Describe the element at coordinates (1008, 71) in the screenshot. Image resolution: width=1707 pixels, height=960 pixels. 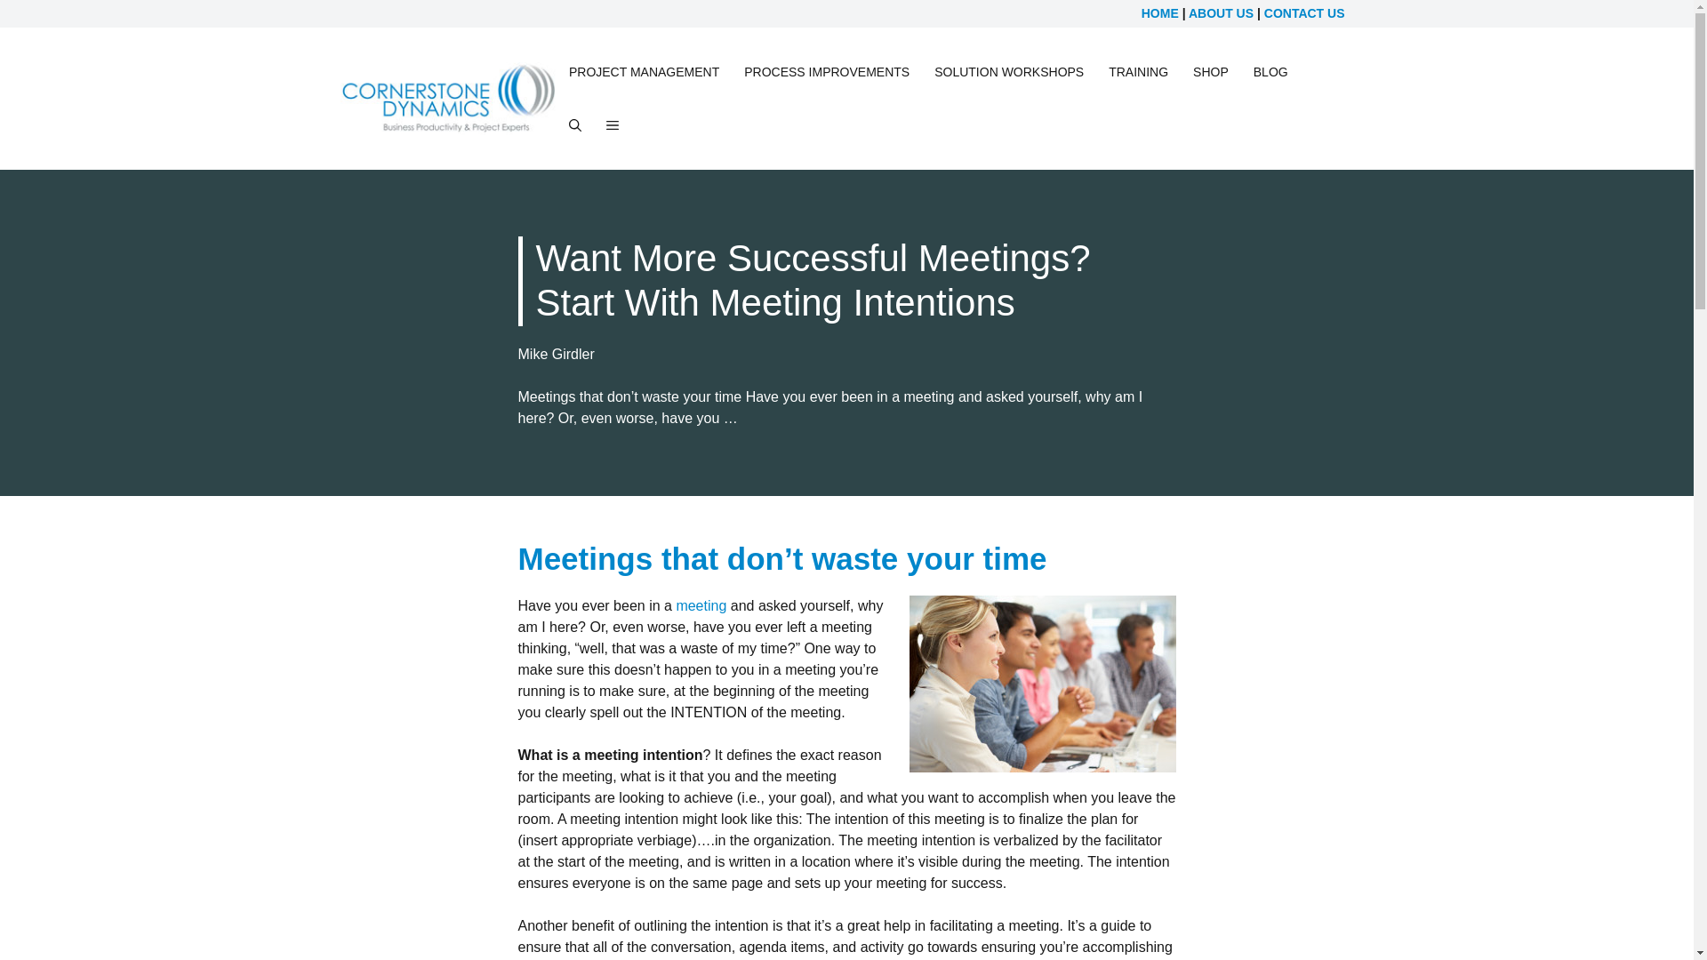
I see `SOLUTION WORKSHOPS` at that location.